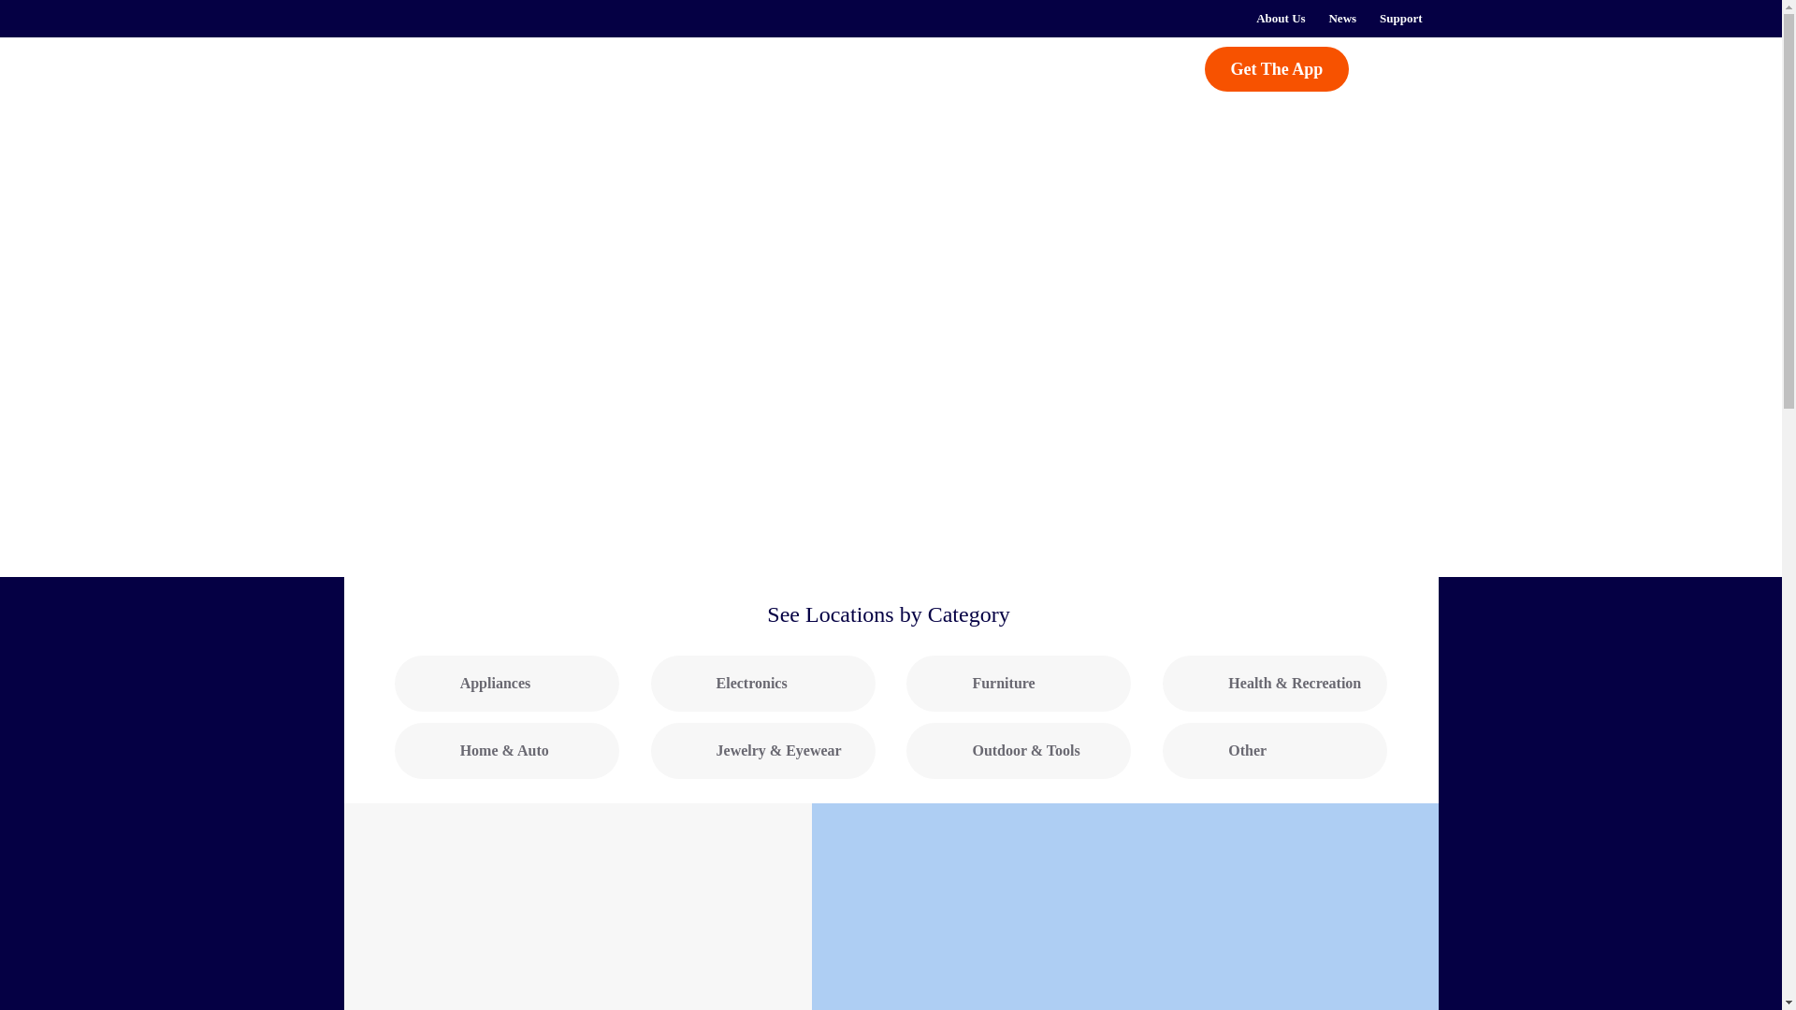 This screenshot has height=1010, width=1796. What do you see at coordinates (763, 683) in the screenshot?
I see `Electronics` at bounding box center [763, 683].